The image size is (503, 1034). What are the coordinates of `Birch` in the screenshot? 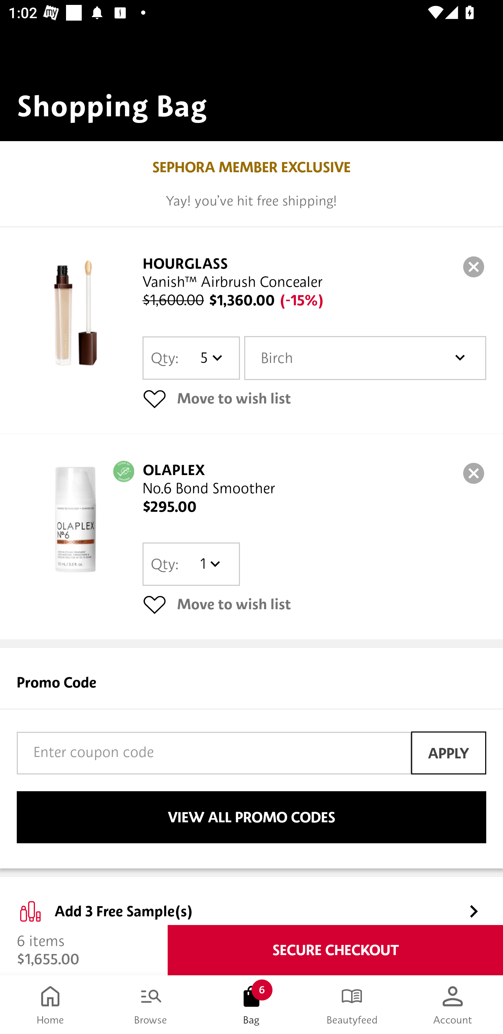 It's located at (365, 358).